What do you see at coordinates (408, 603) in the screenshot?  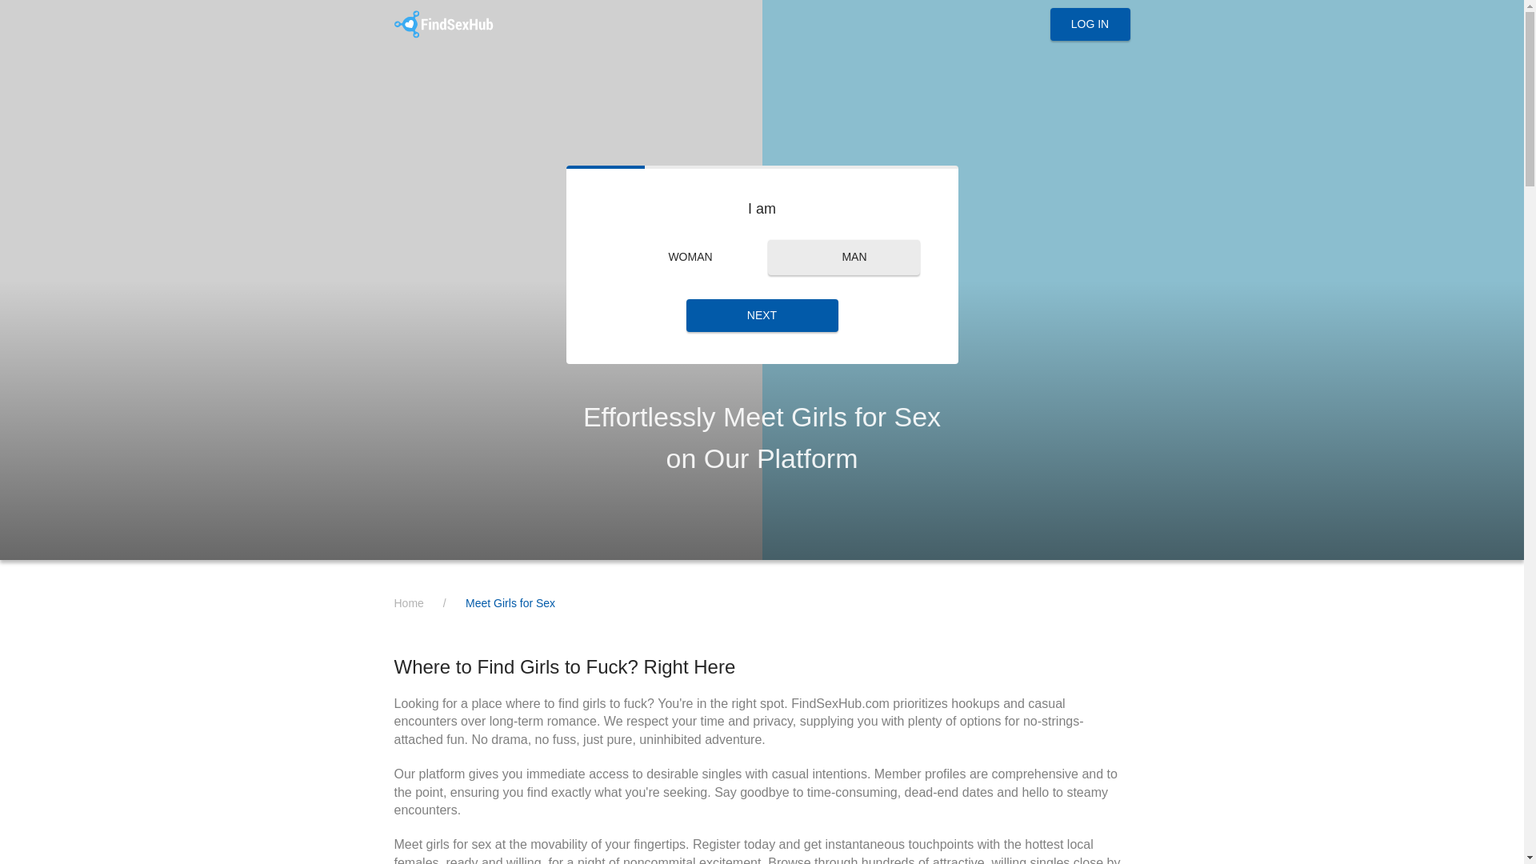 I see `Home` at bounding box center [408, 603].